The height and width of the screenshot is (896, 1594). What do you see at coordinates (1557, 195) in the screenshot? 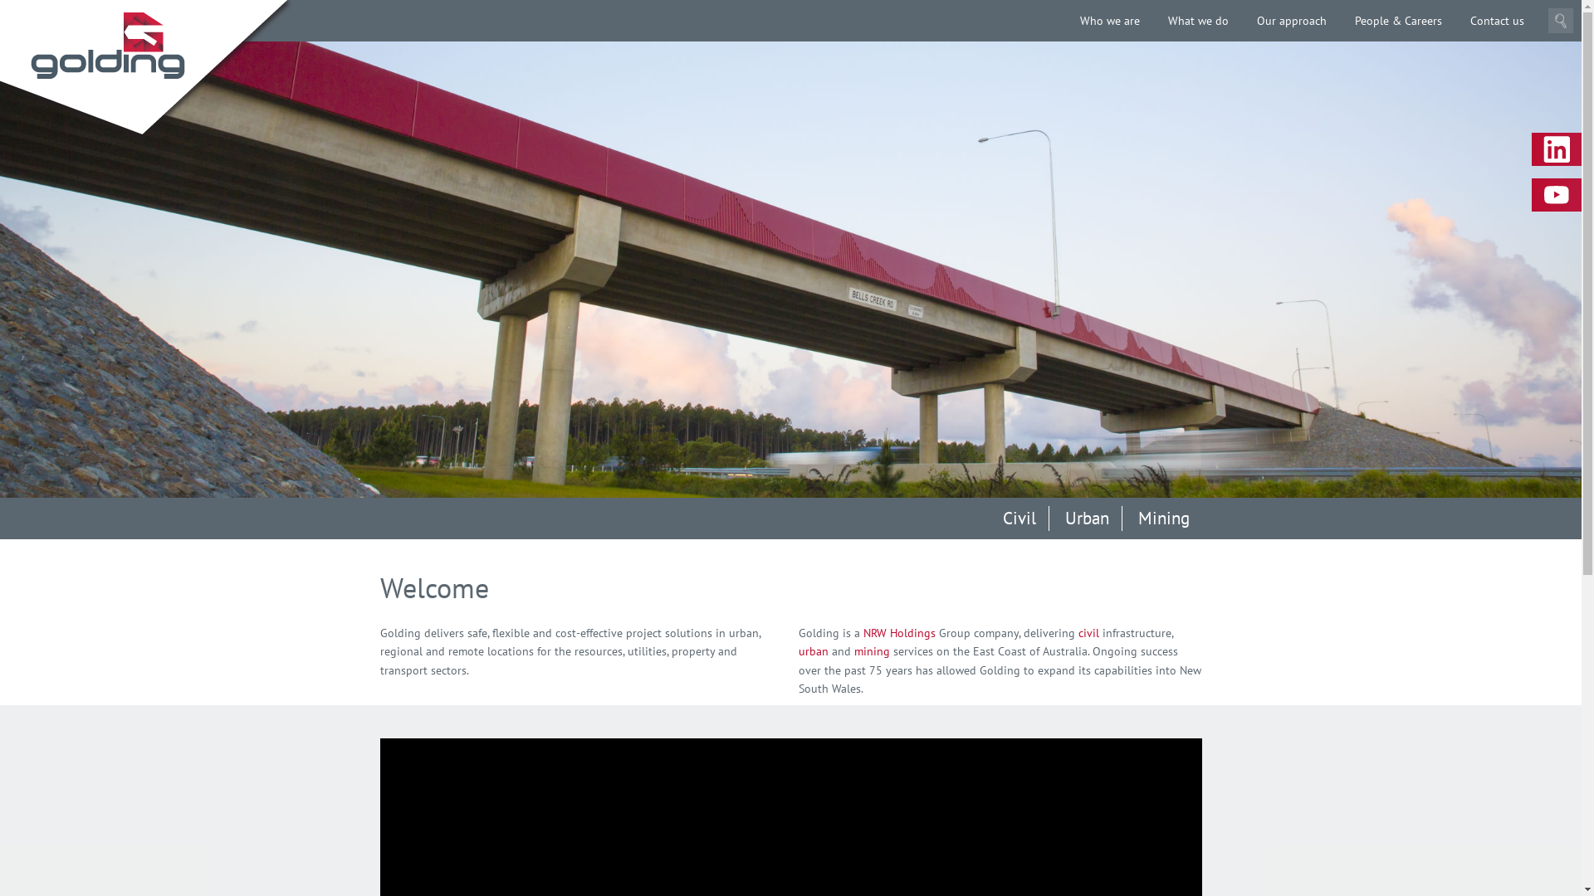
I see `Youtube` at bounding box center [1557, 195].